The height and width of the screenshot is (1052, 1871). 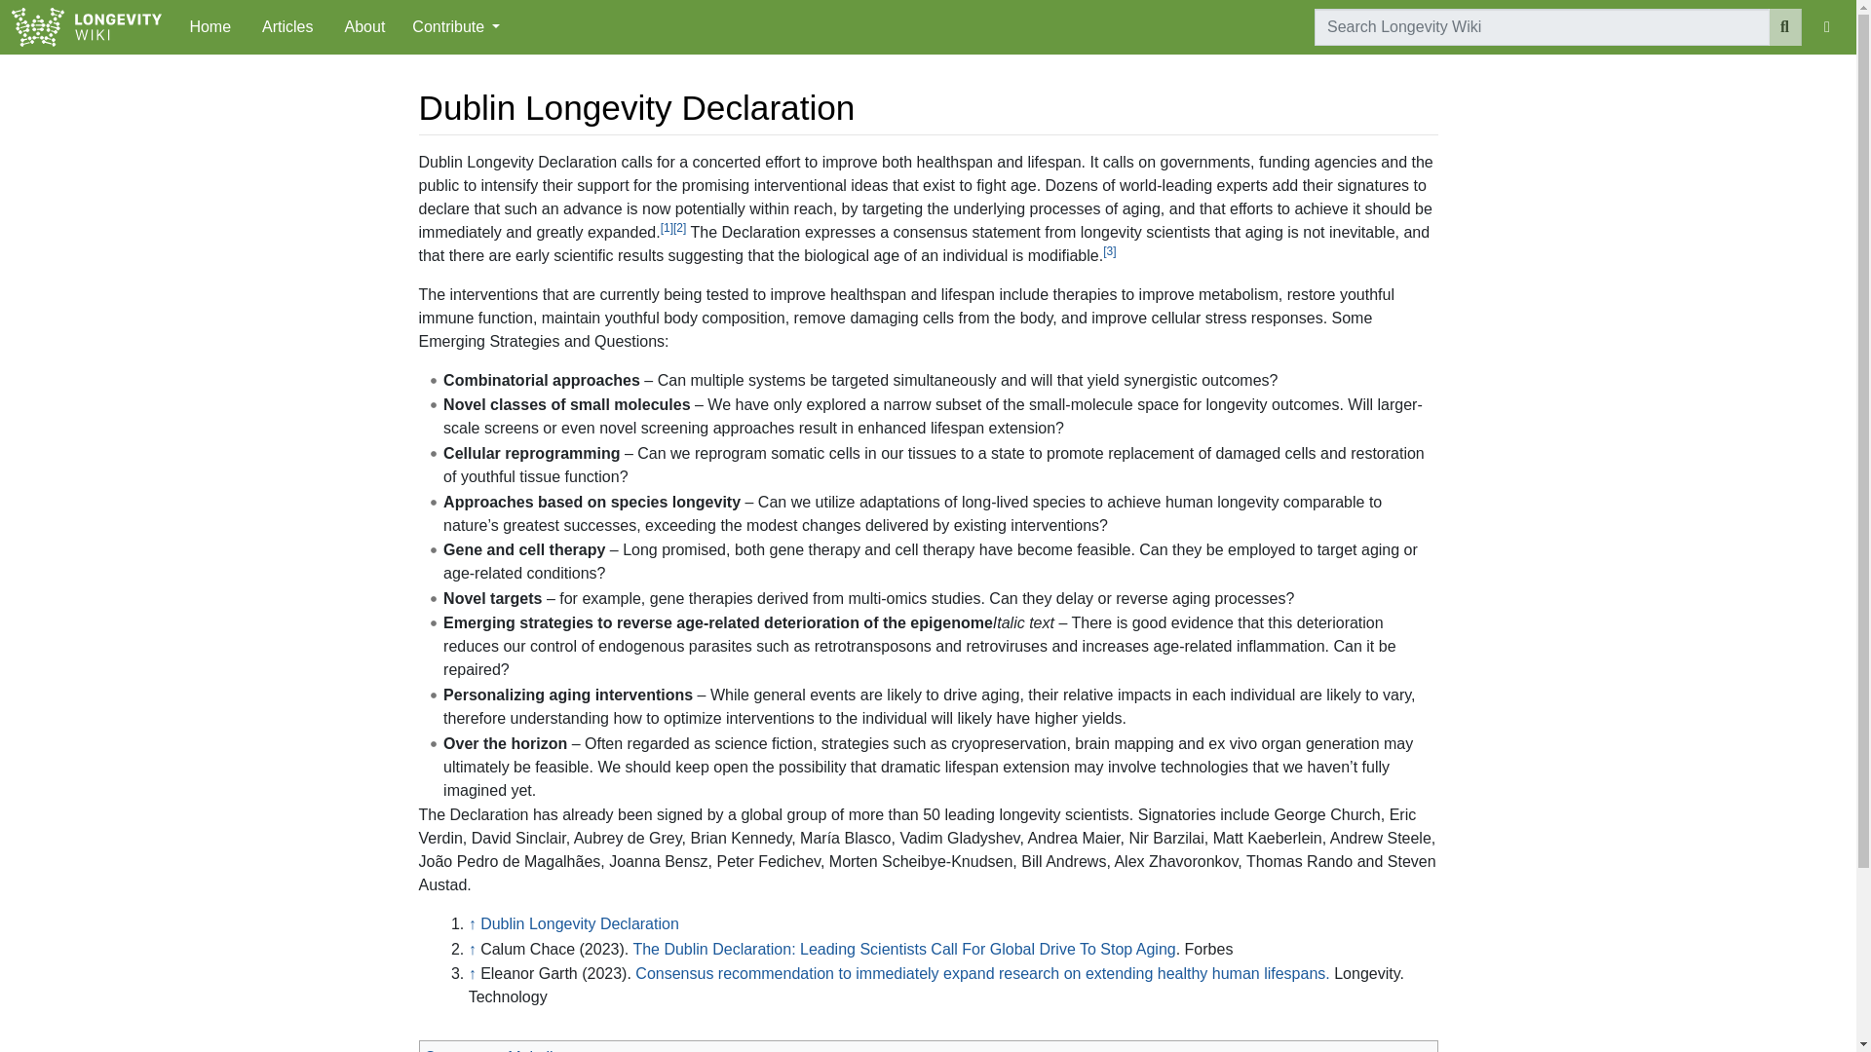 What do you see at coordinates (1784, 27) in the screenshot?
I see `Go to a page with this exact name if it exists` at bounding box center [1784, 27].